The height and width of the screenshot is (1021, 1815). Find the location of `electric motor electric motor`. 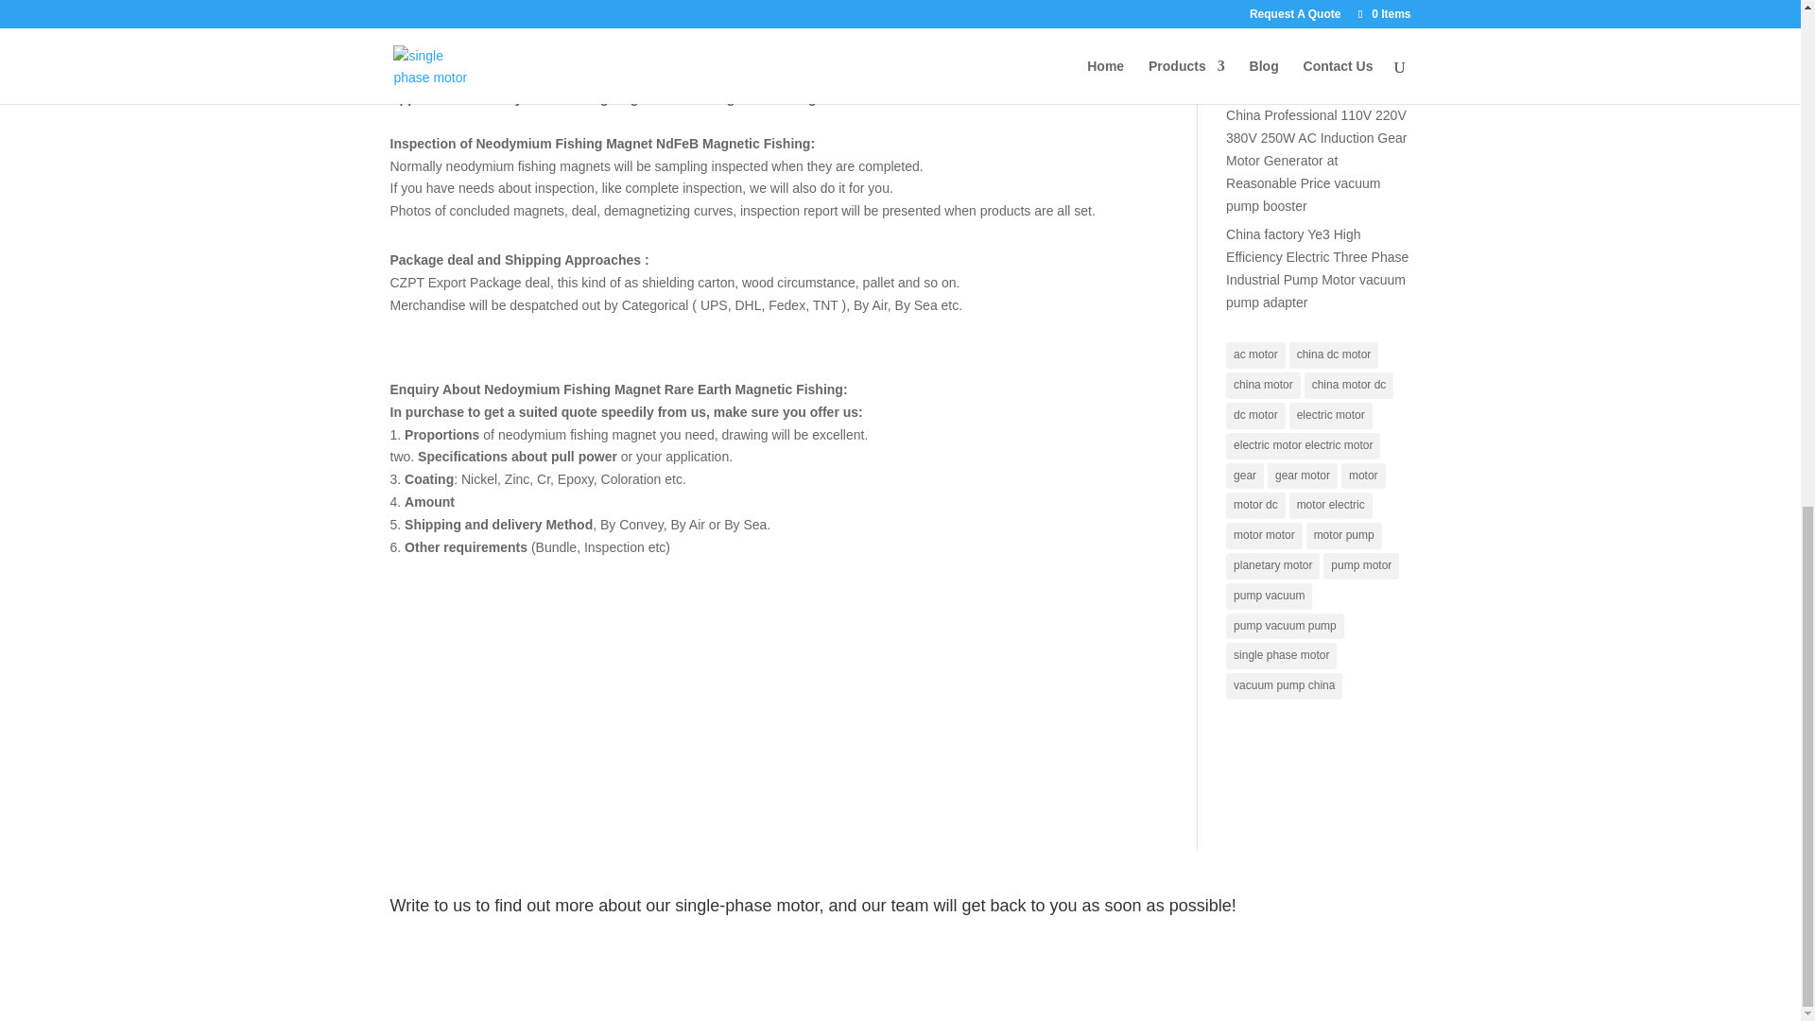

electric motor electric motor is located at coordinates (1303, 446).